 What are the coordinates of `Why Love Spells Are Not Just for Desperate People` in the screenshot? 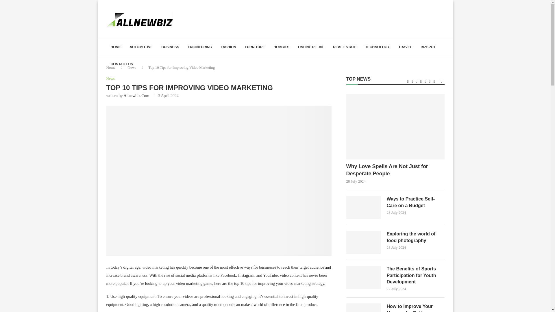 It's located at (395, 127).